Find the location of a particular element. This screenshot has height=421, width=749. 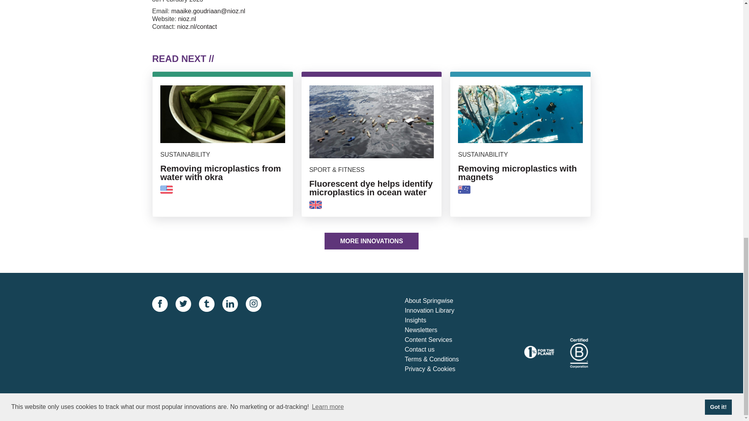

Contact us is located at coordinates (186, 19).